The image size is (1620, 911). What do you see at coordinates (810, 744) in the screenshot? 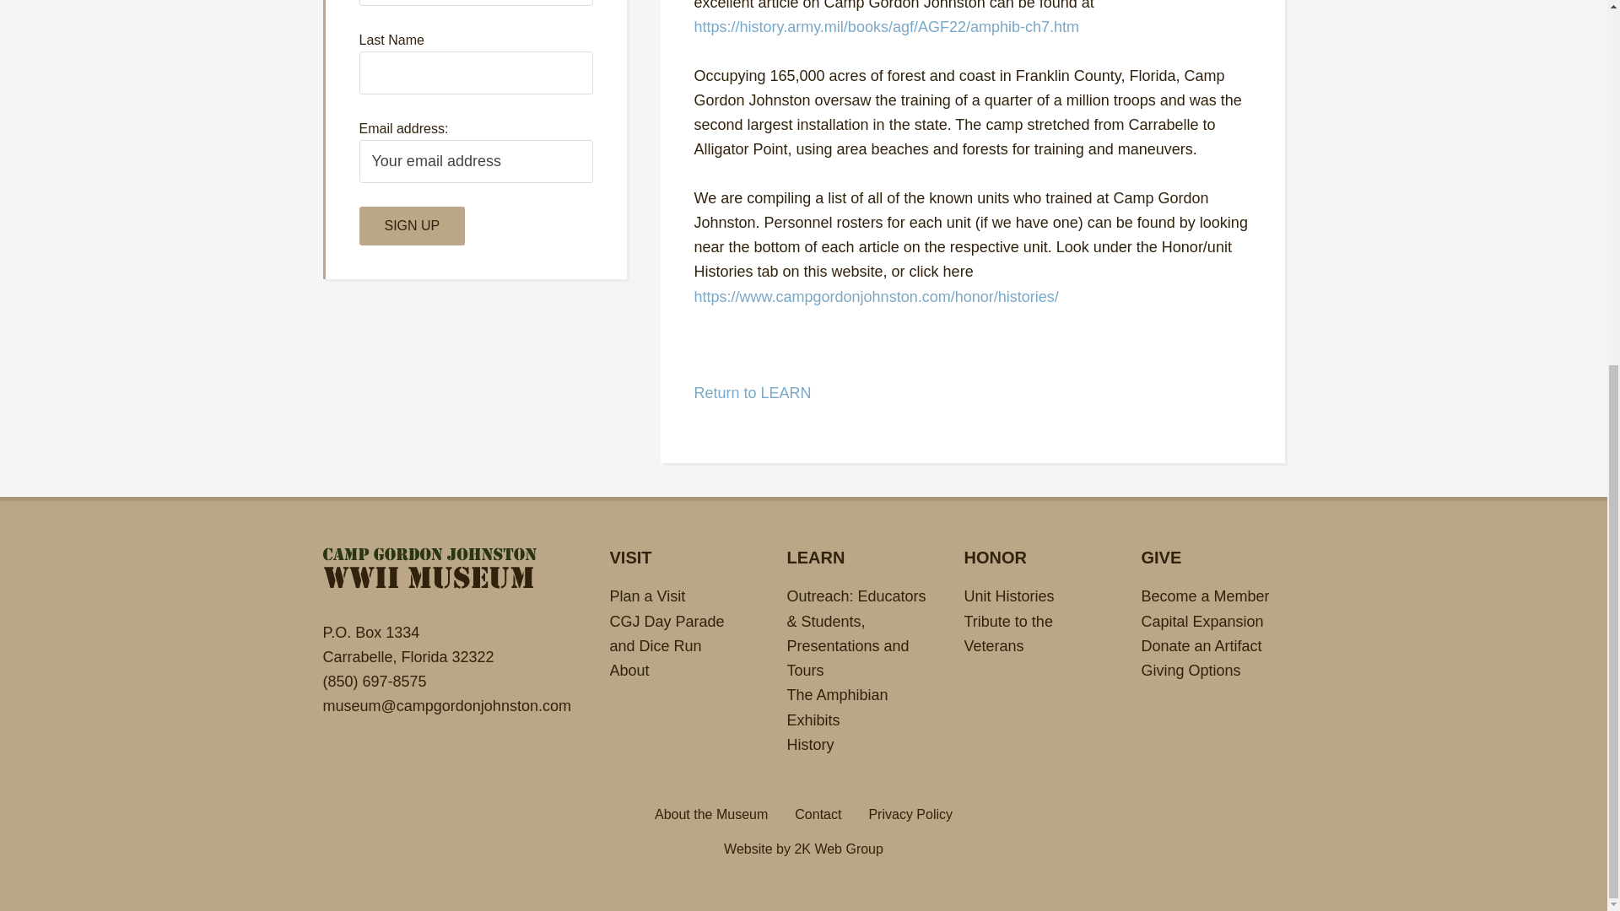
I see `History` at bounding box center [810, 744].